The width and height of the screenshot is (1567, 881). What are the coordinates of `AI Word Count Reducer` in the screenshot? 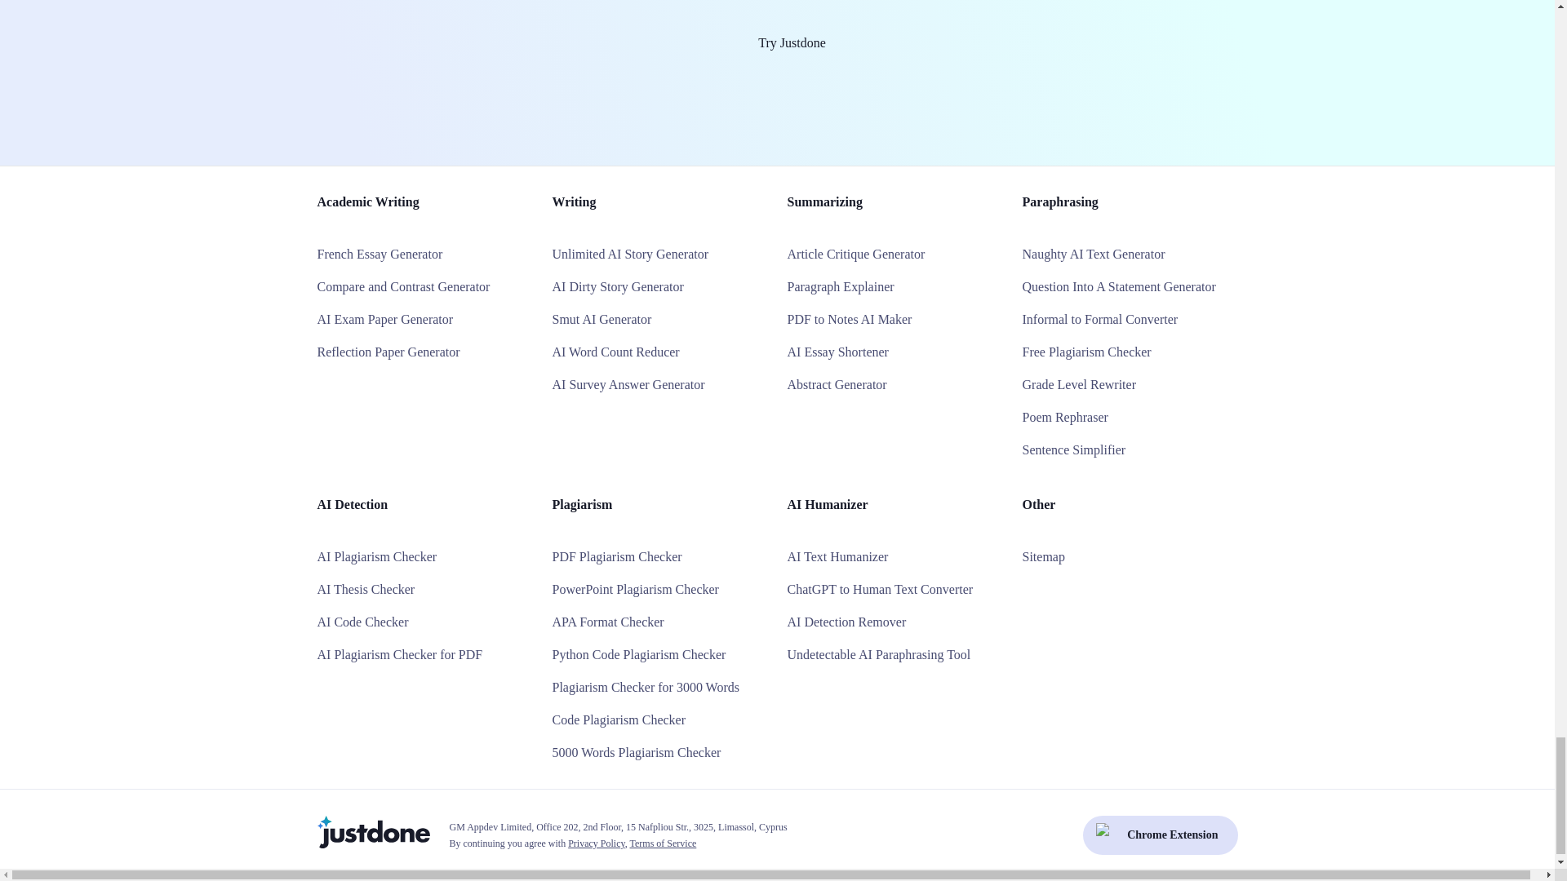 It's located at (615, 352).